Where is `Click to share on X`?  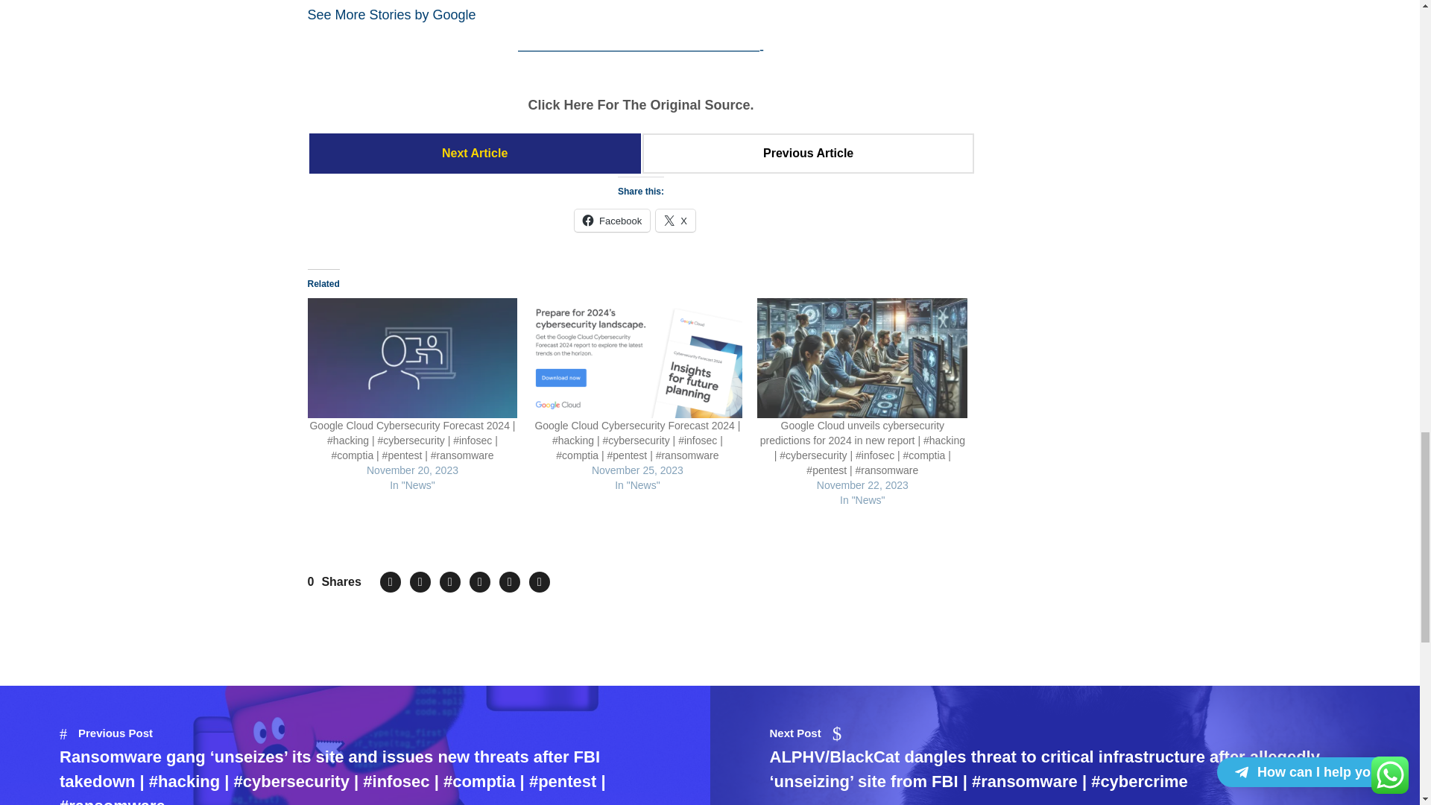
Click to share on X is located at coordinates (675, 221).